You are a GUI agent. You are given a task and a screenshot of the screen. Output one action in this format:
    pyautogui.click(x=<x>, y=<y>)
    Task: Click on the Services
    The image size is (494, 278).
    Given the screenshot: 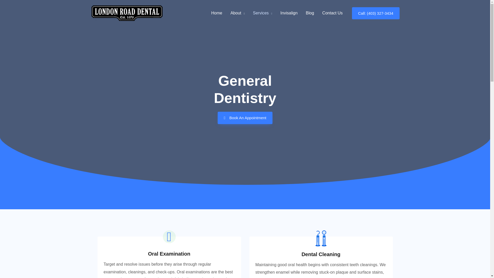 What is the action you would take?
    pyautogui.click(x=262, y=13)
    